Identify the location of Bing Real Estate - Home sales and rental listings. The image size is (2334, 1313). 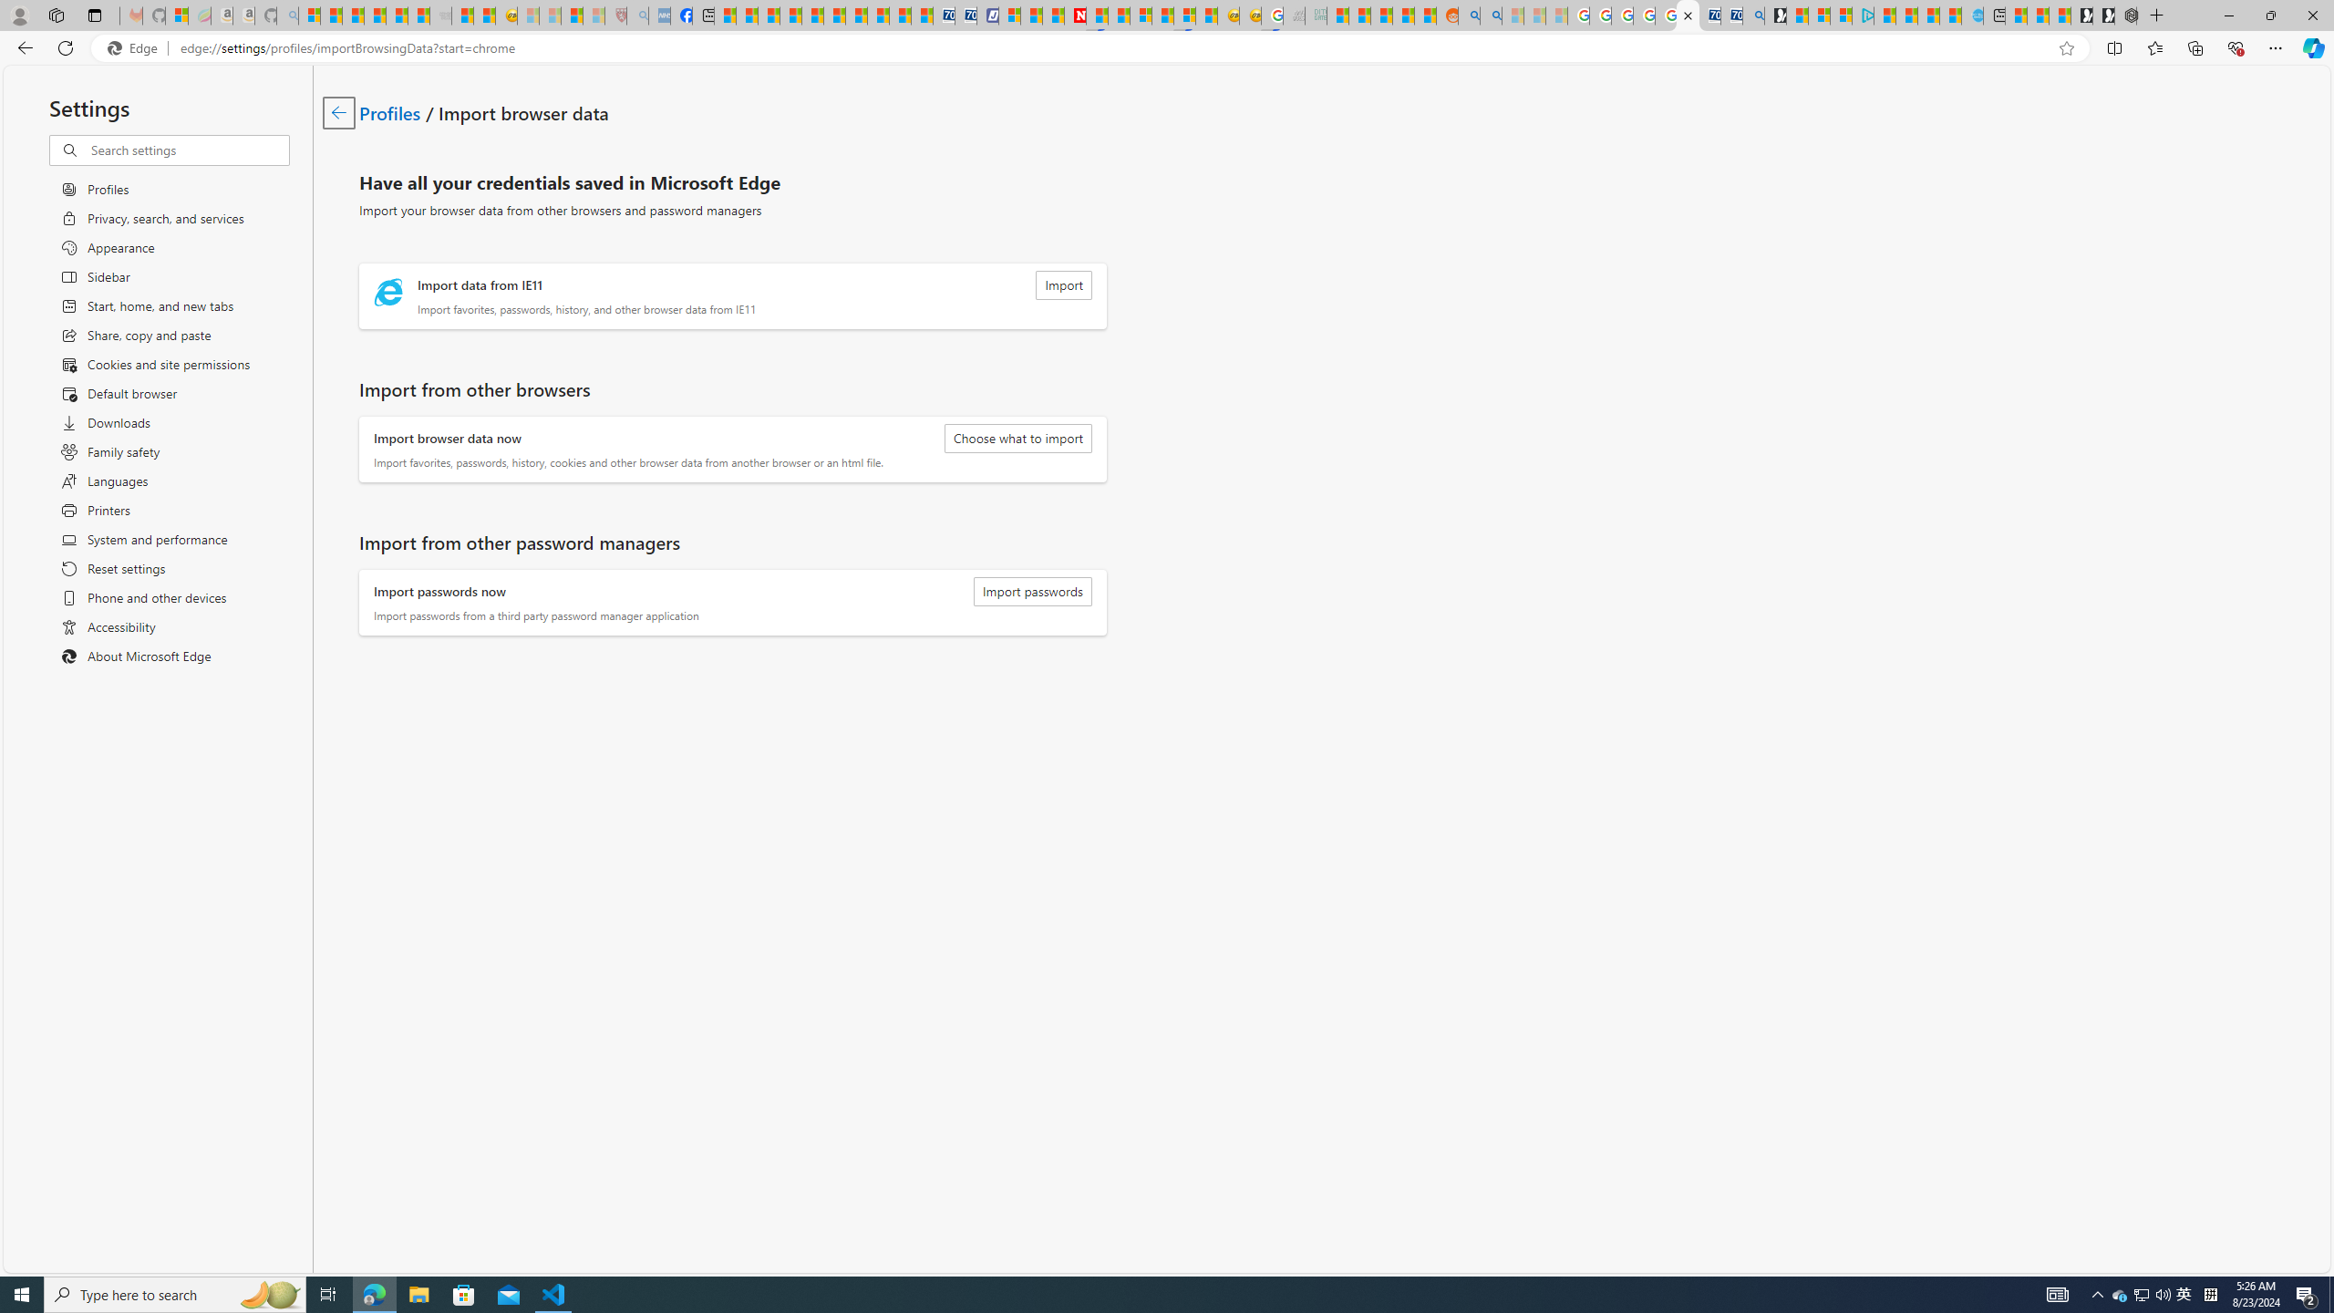
(1752, 16).